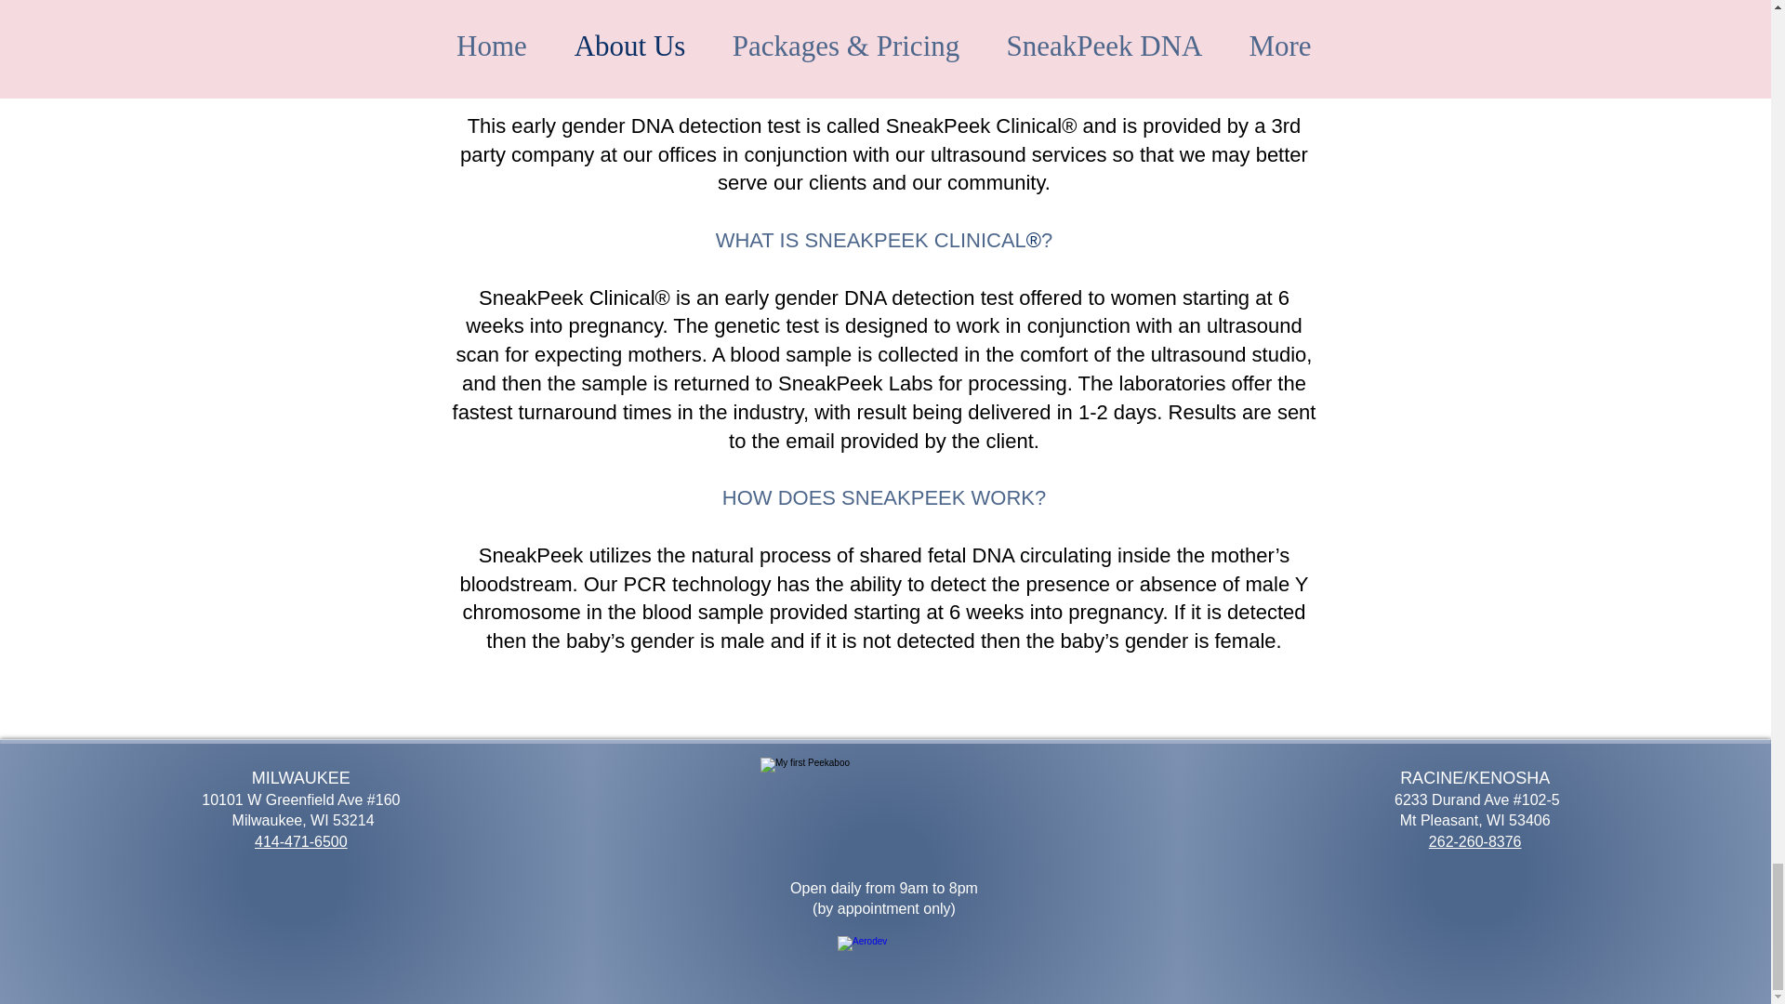  What do you see at coordinates (301, 841) in the screenshot?
I see `414-471-6500` at bounding box center [301, 841].